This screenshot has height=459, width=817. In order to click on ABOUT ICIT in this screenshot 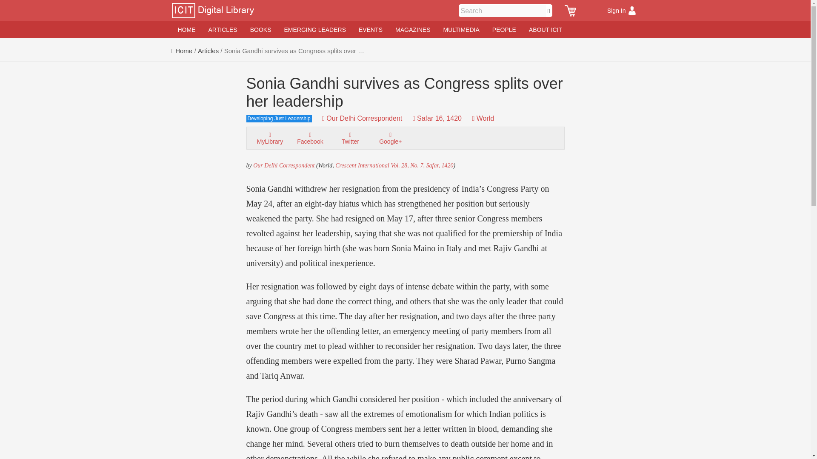, I will do `click(546, 29)`.